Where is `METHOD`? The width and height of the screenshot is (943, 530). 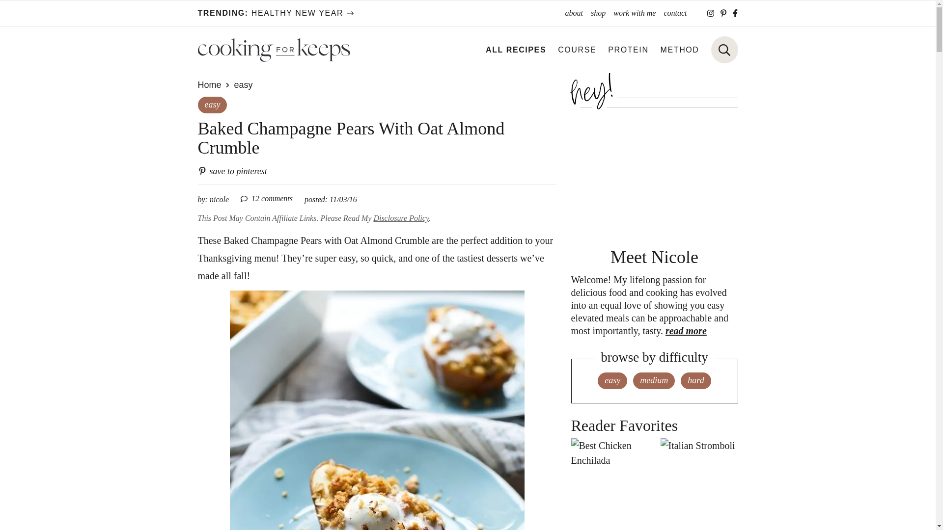 METHOD is located at coordinates (628, 50).